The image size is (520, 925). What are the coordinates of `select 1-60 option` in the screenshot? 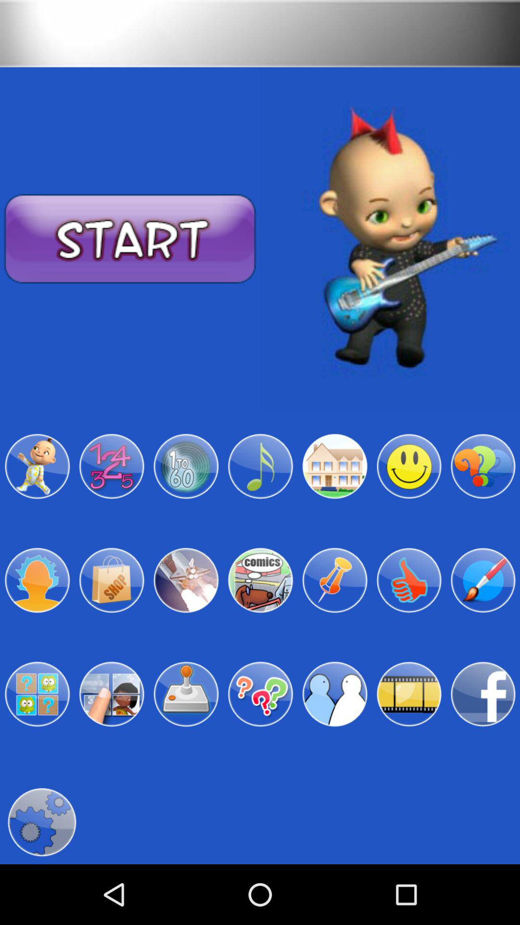 It's located at (186, 466).